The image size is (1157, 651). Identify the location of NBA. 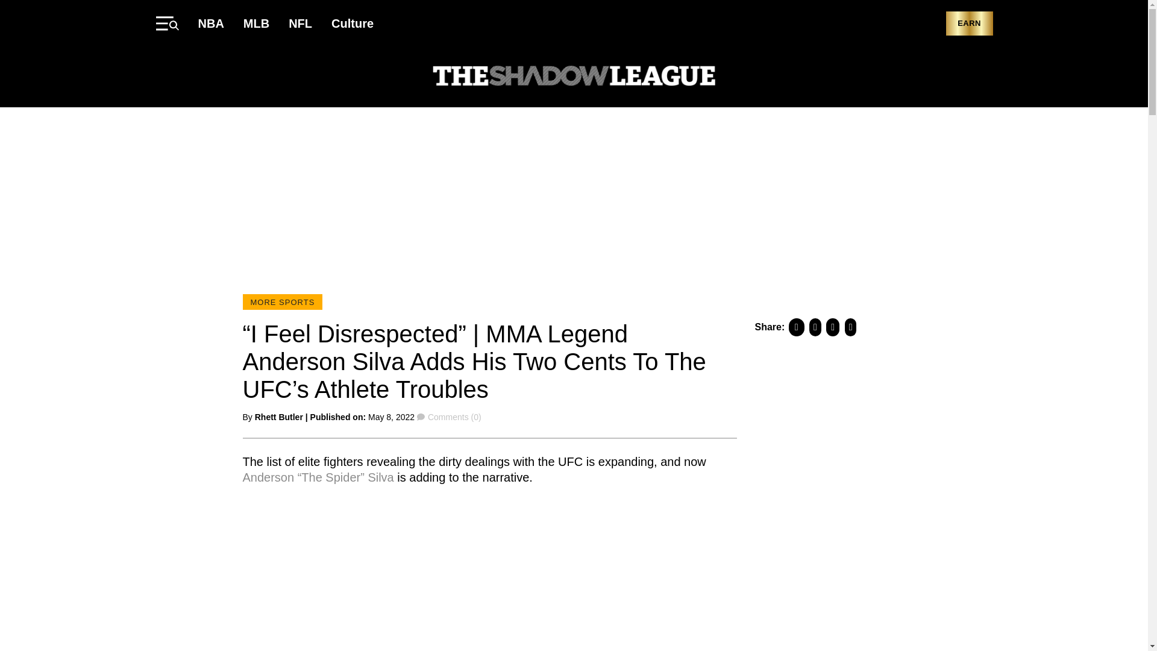
(210, 23).